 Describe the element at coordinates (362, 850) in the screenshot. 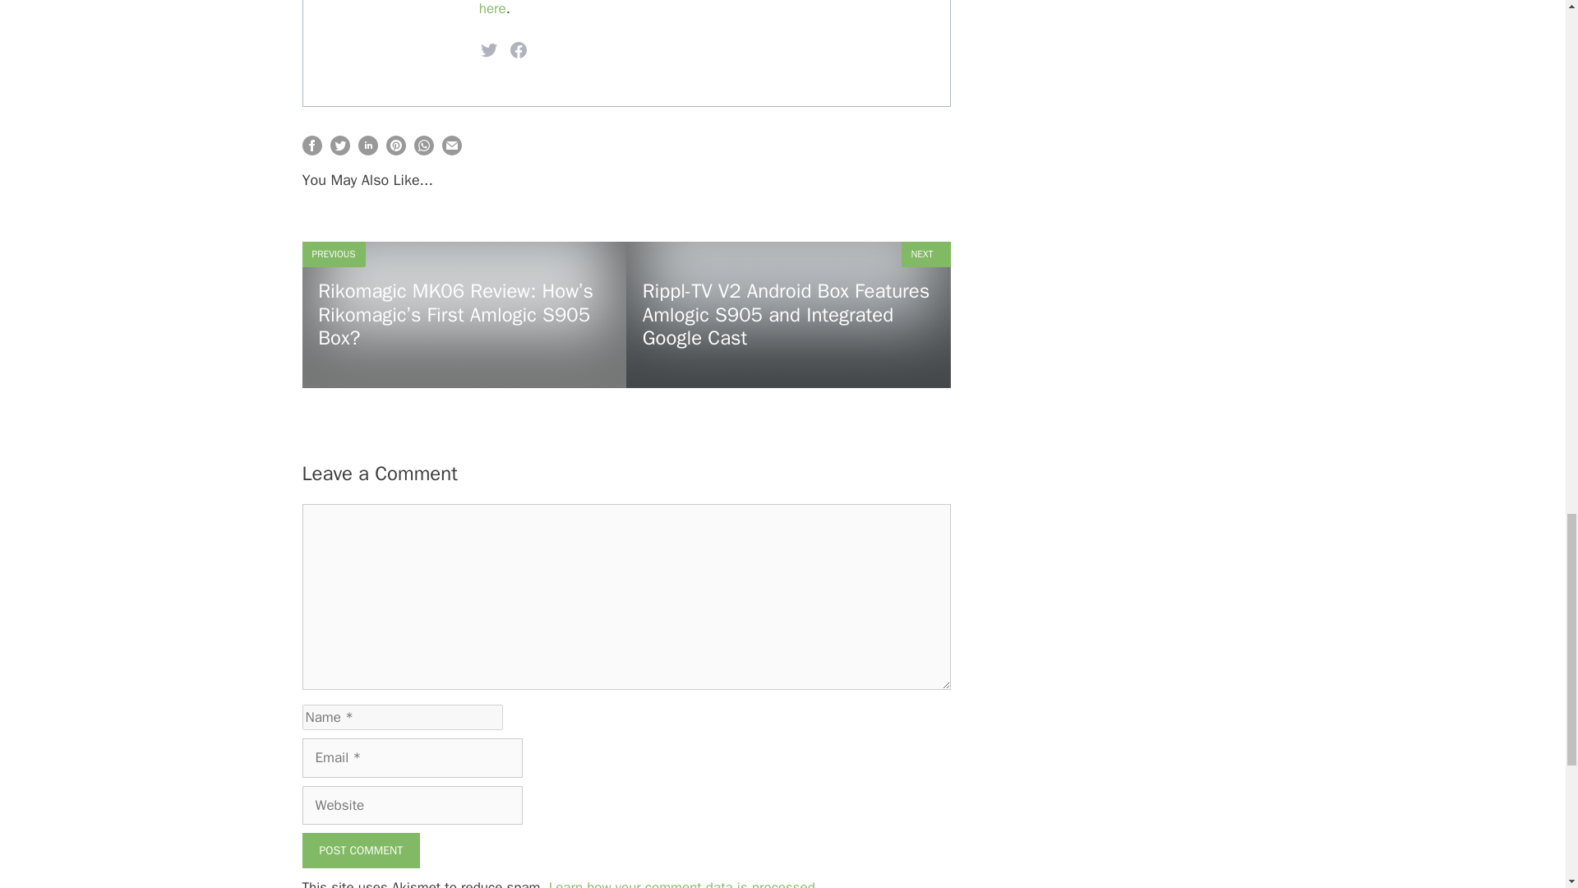

I see `Post Comment` at that location.